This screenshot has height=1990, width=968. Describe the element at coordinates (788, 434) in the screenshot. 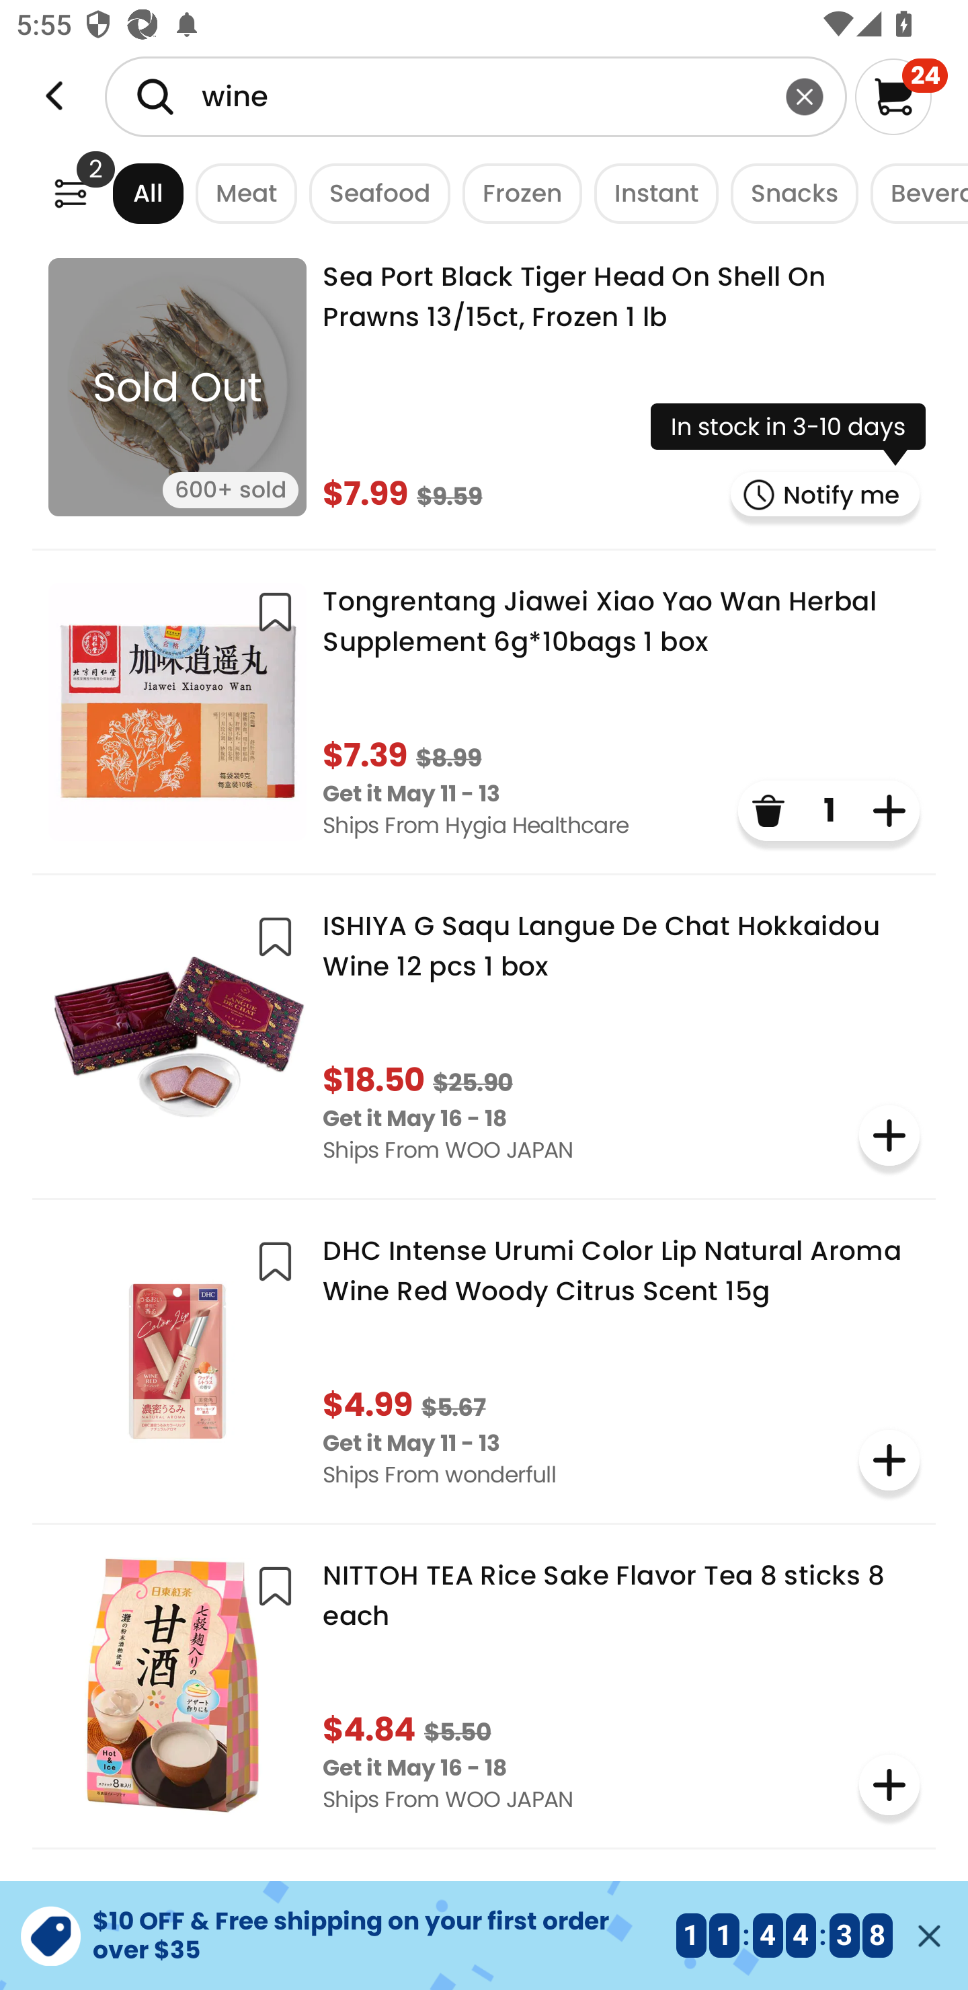

I see `In stock in 3-10 days` at that location.